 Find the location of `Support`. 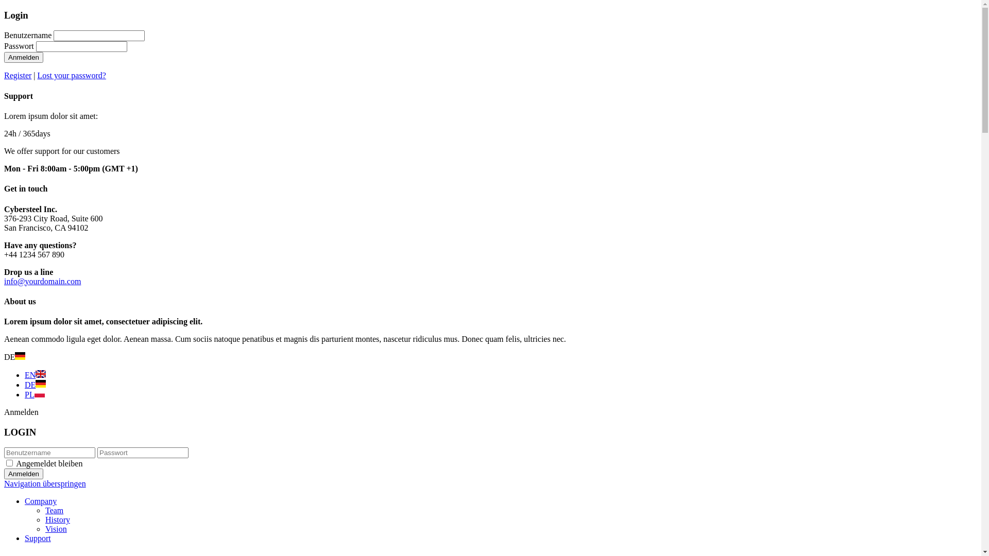

Support is located at coordinates (38, 538).